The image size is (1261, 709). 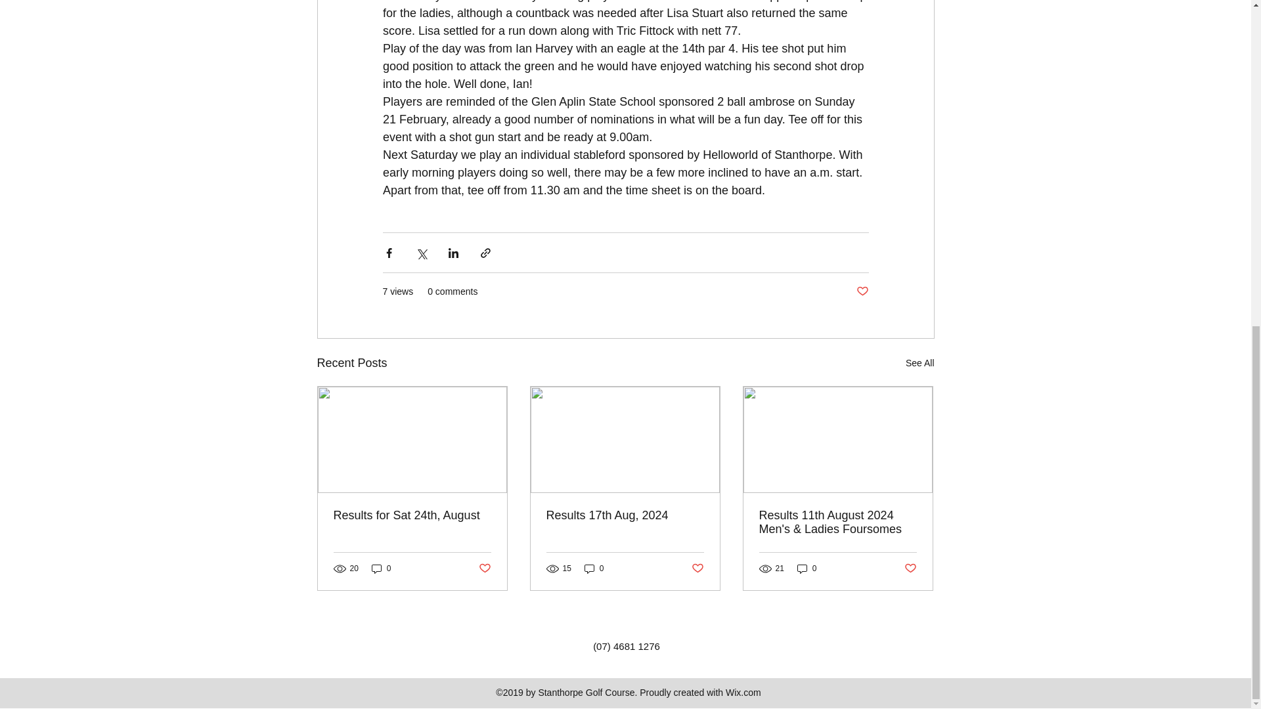 I want to click on Post not marked as liked, so click(x=483, y=568).